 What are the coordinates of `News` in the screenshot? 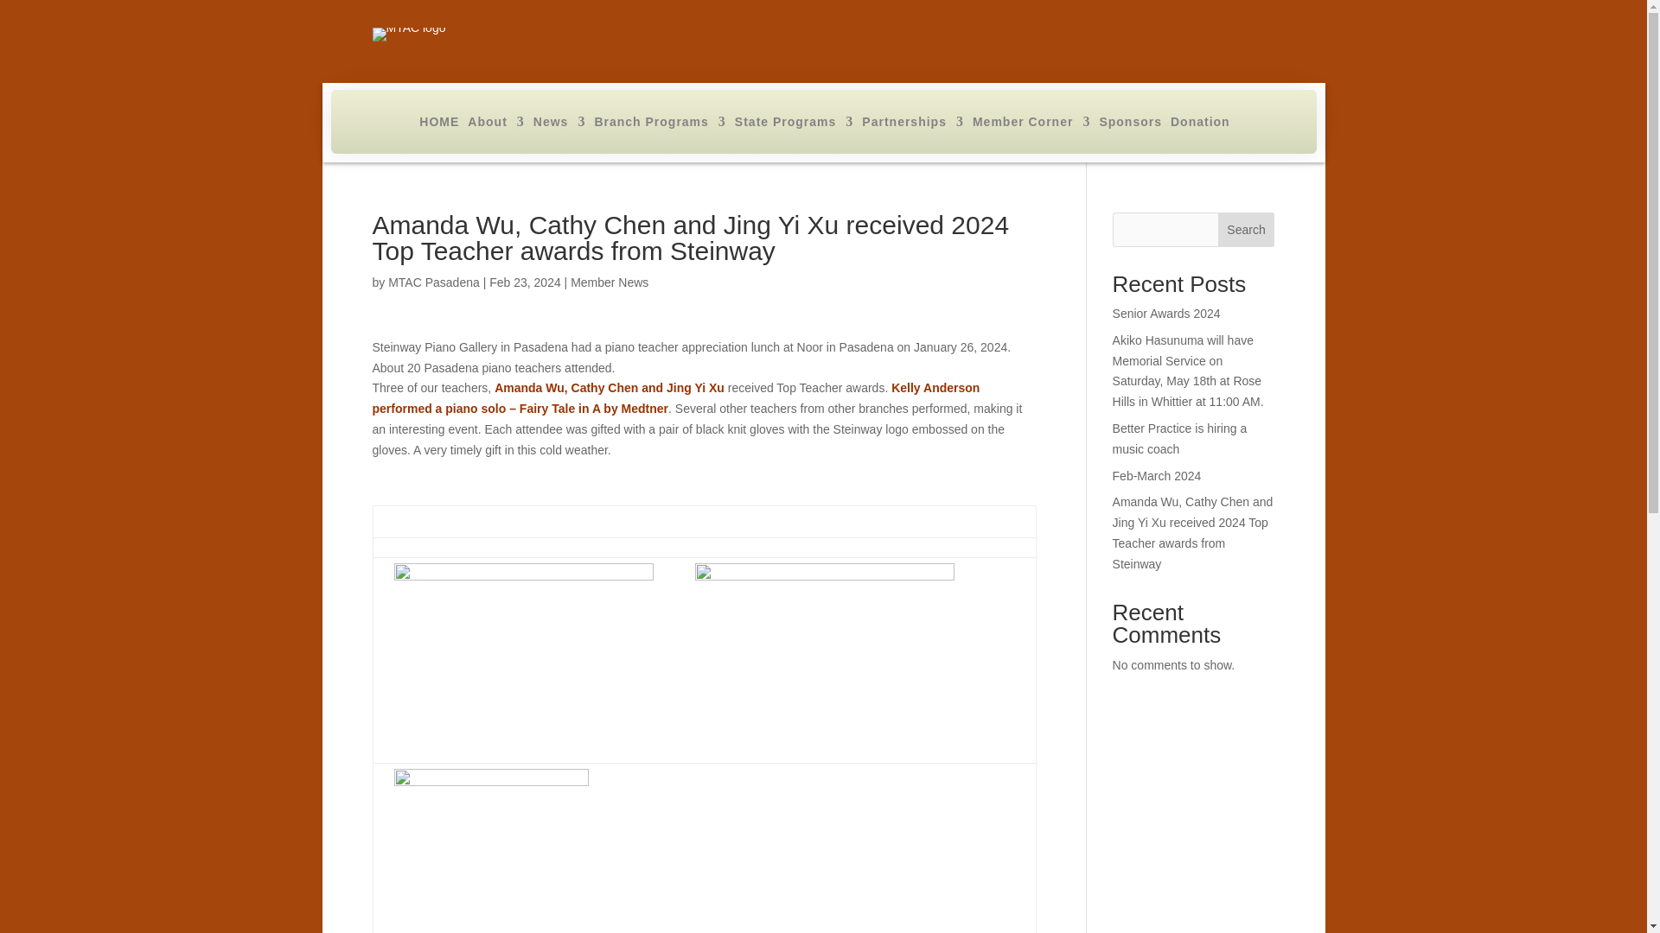 It's located at (559, 124).